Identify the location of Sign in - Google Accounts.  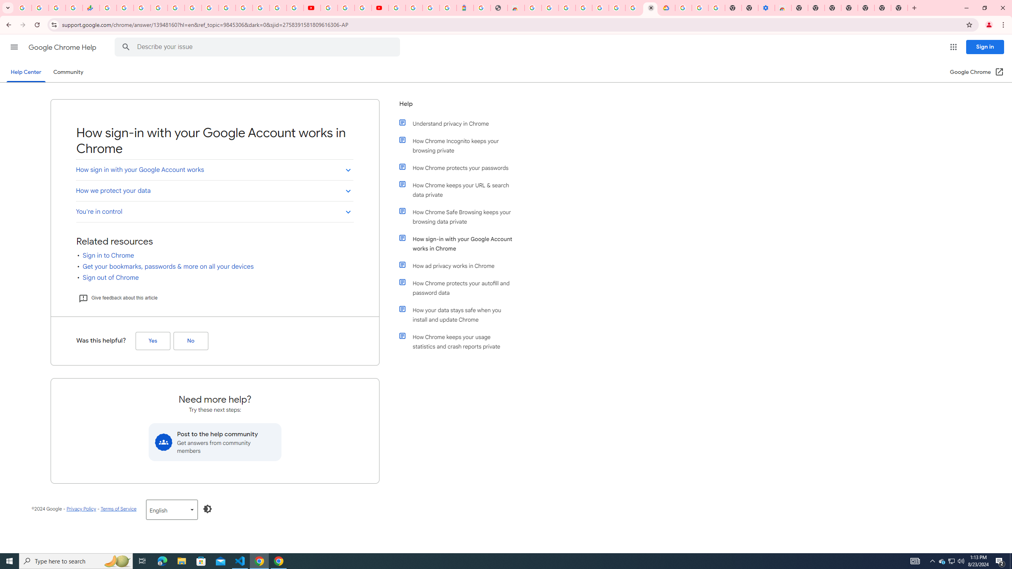
(159, 8).